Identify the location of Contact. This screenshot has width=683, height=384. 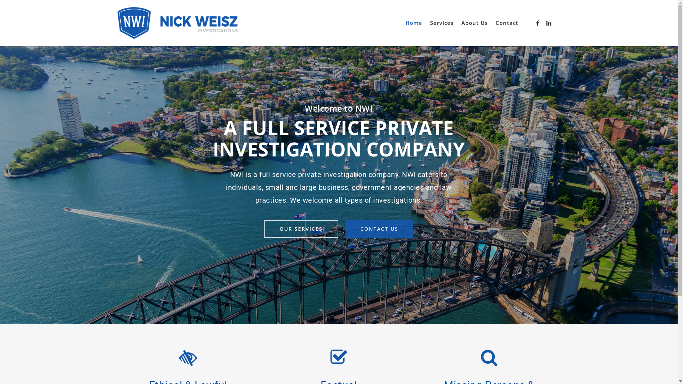
(507, 26).